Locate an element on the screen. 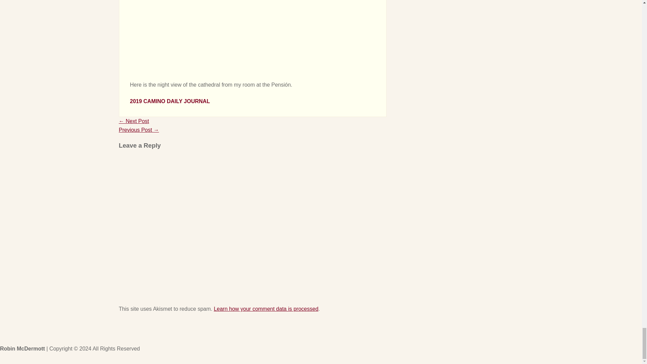  2019 CAMINO is located at coordinates (148, 101).